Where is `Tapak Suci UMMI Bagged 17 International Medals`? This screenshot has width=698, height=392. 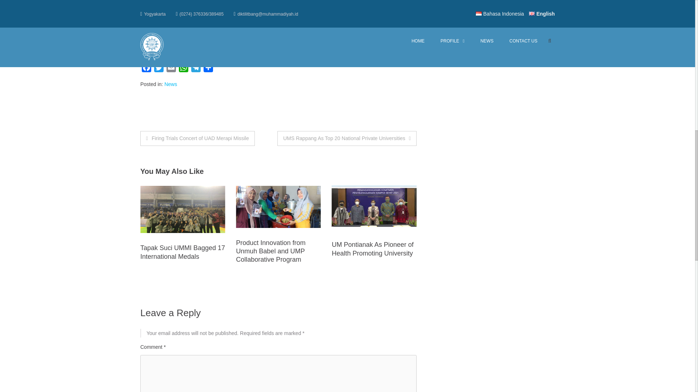 Tapak Suci UMMI Bagged 17 International Medals is located at coordinates (182, 252).